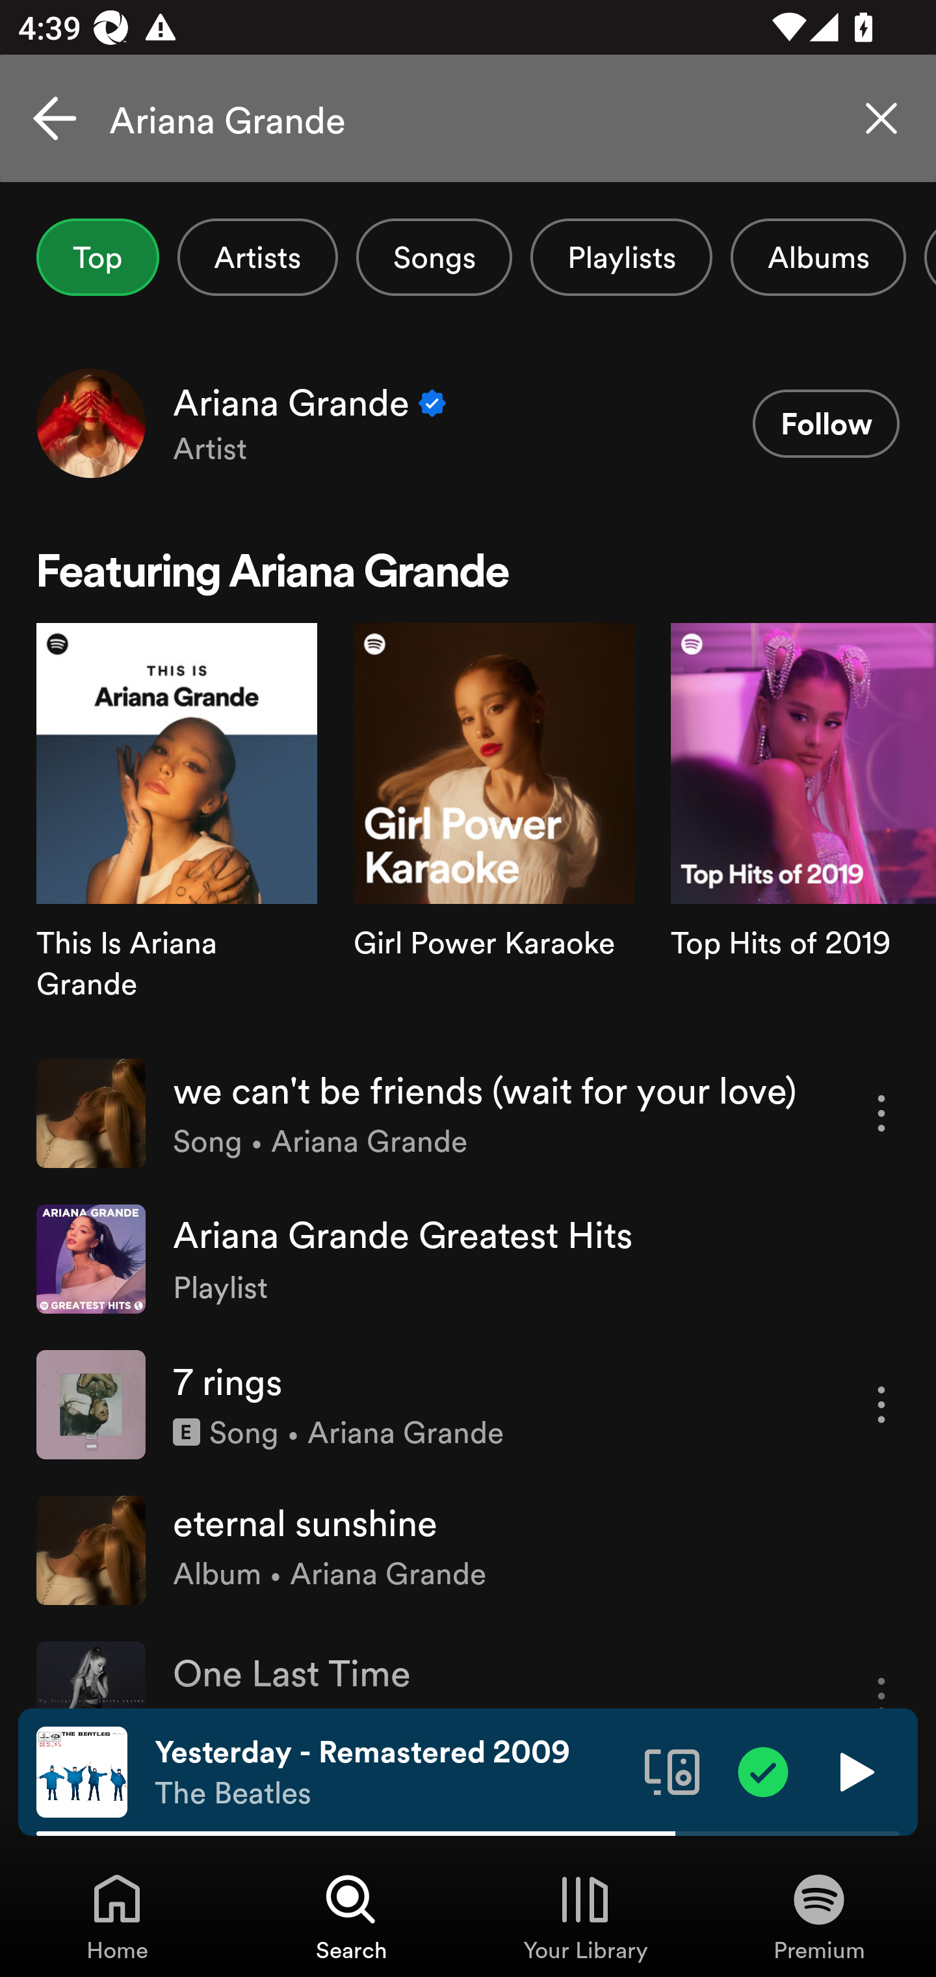  What do you see at coordinates (881, 1405) in the screenshot?
I see `More options for song 7 rings` at bounding box center [881, 1405].